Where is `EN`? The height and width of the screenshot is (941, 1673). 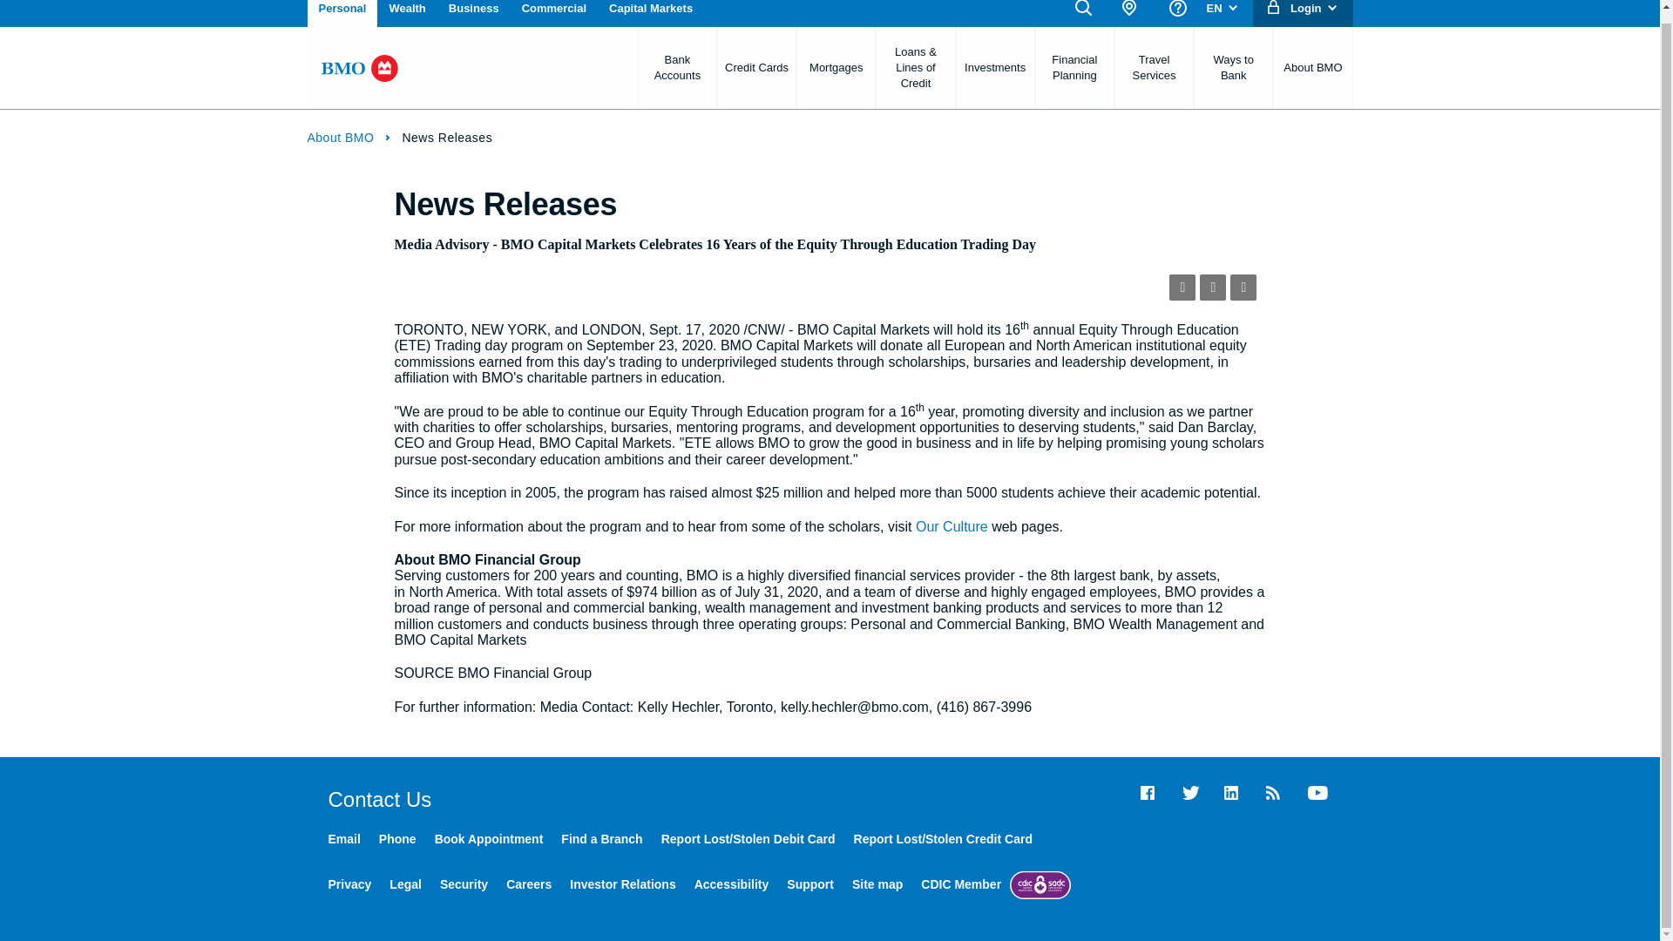 EN is located at coordinates (1217, 14).